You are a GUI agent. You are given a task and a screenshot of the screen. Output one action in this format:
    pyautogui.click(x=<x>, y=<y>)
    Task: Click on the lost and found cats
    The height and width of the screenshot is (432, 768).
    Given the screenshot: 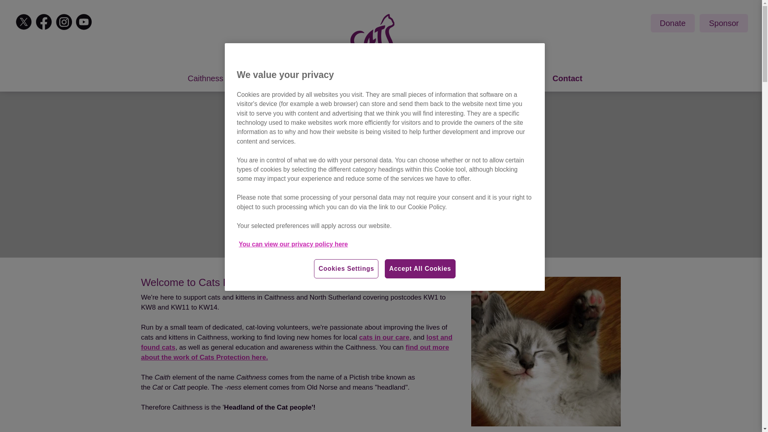 What is the action you would take?
    pyautogui.click(x=296, y=343)
    